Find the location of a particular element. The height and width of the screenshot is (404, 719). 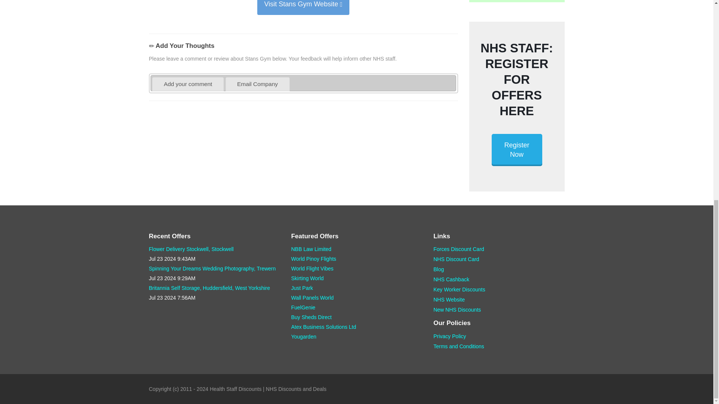

Register Now is located at coordinates (516, 150).